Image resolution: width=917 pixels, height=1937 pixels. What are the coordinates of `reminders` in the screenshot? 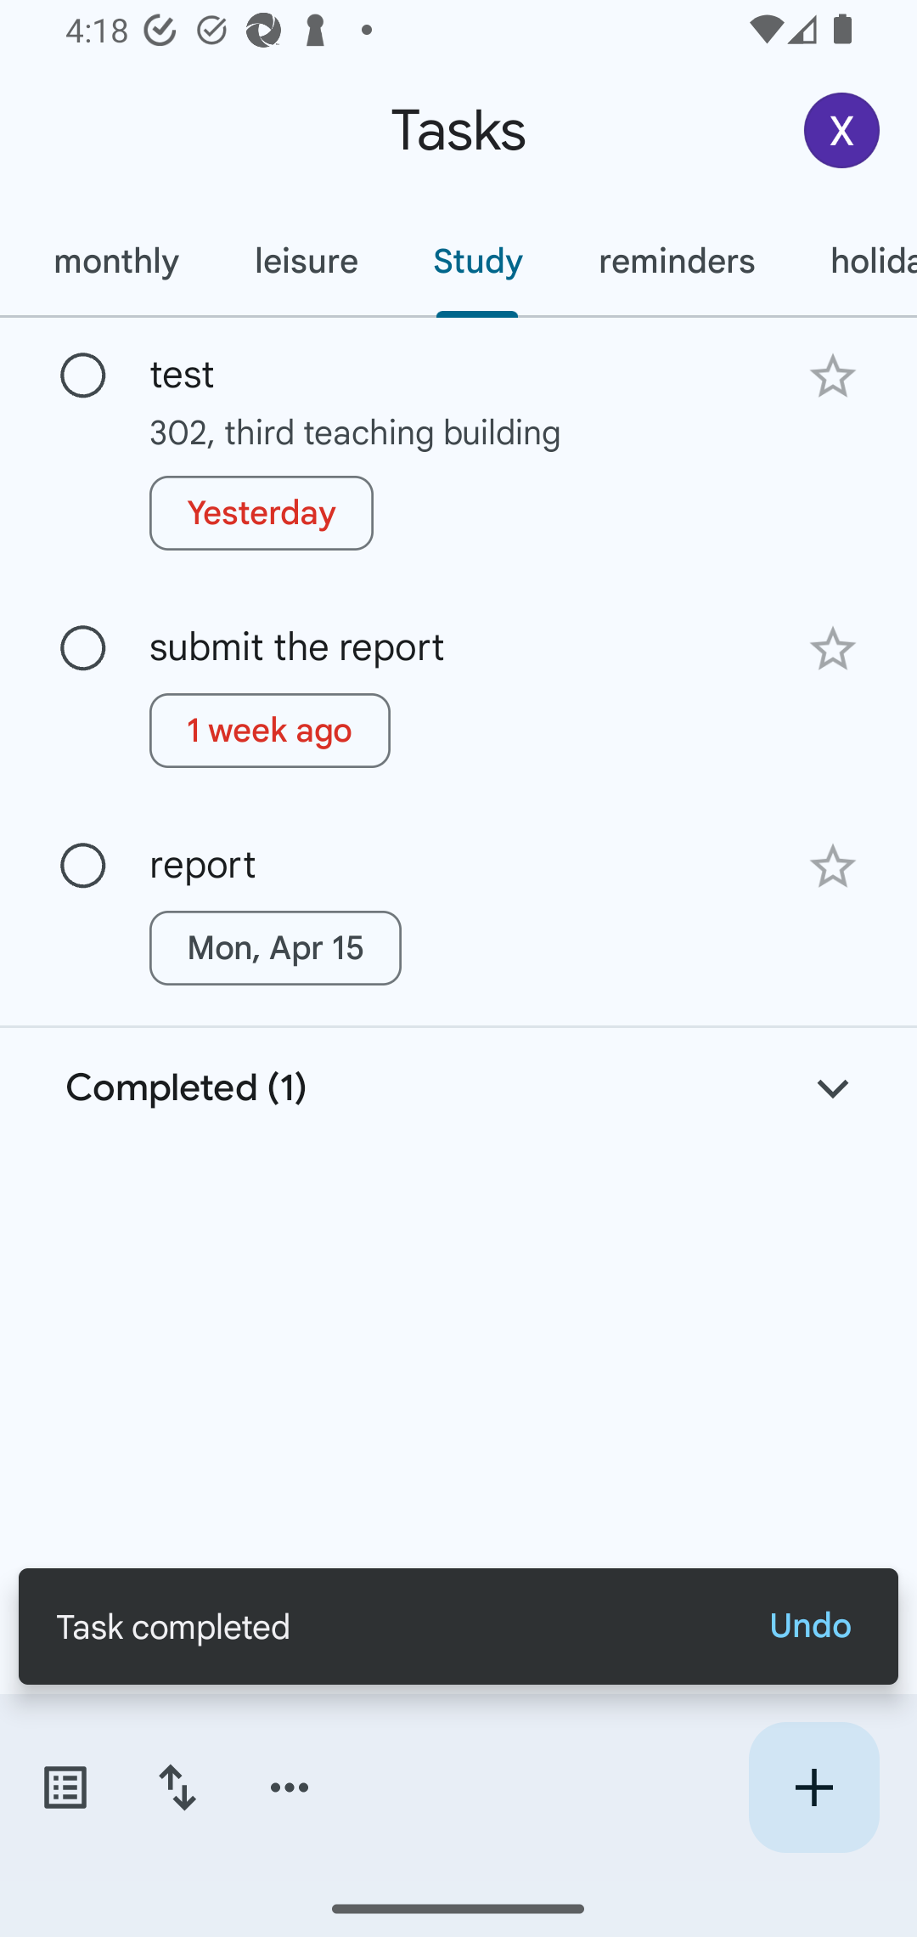 It's located at (676, 261).